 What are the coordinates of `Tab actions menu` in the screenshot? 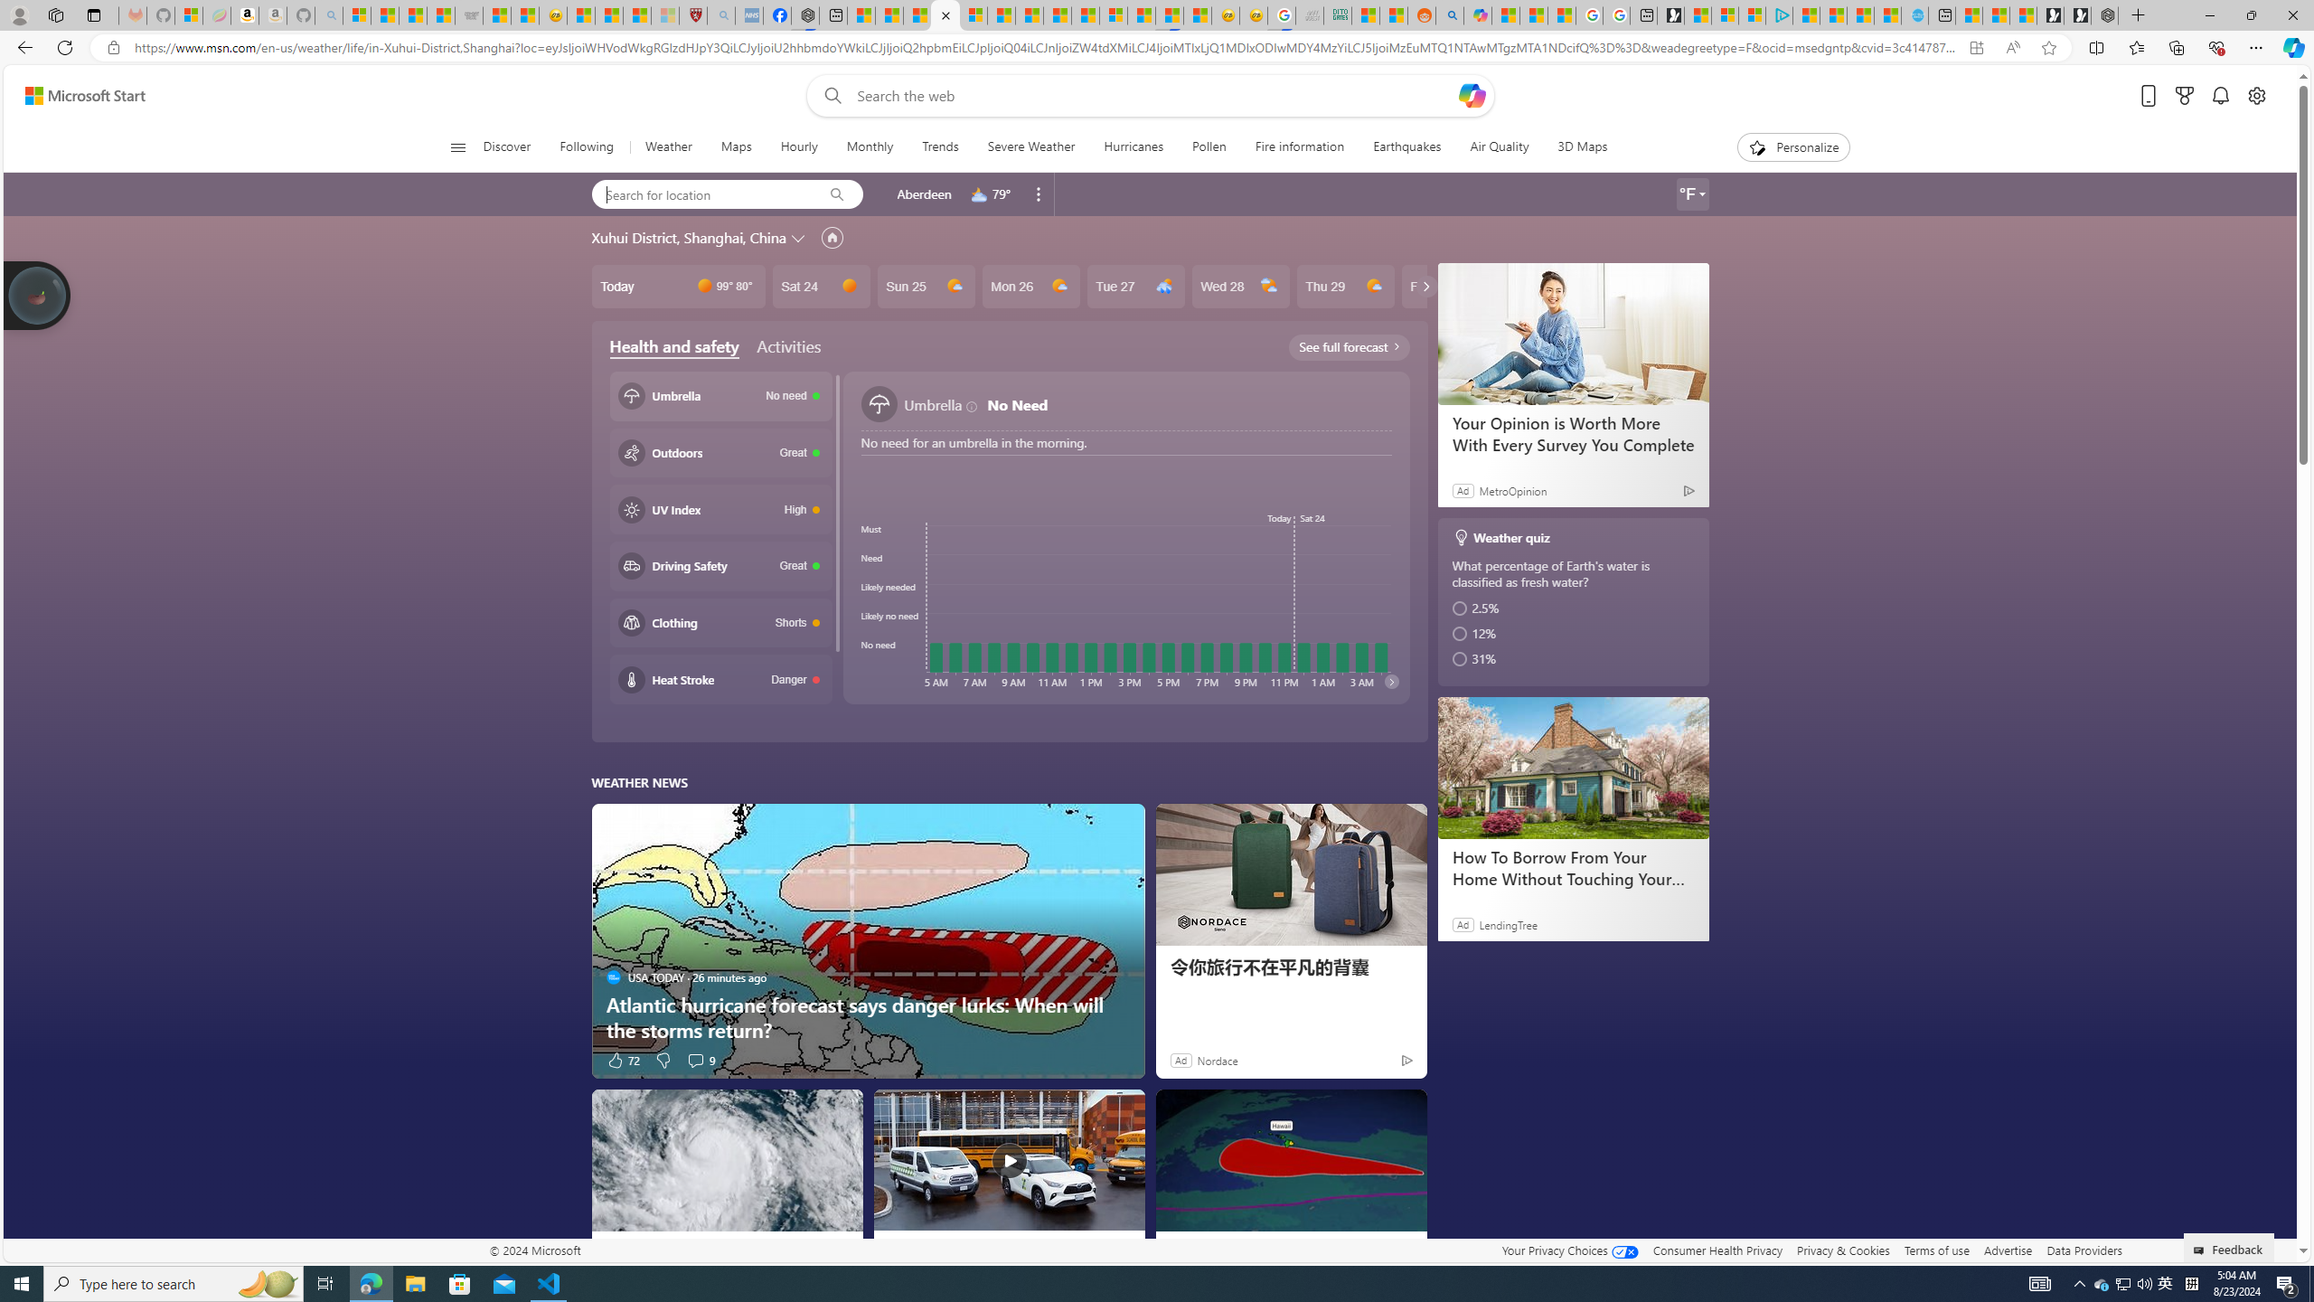 It's located at (94, 14).